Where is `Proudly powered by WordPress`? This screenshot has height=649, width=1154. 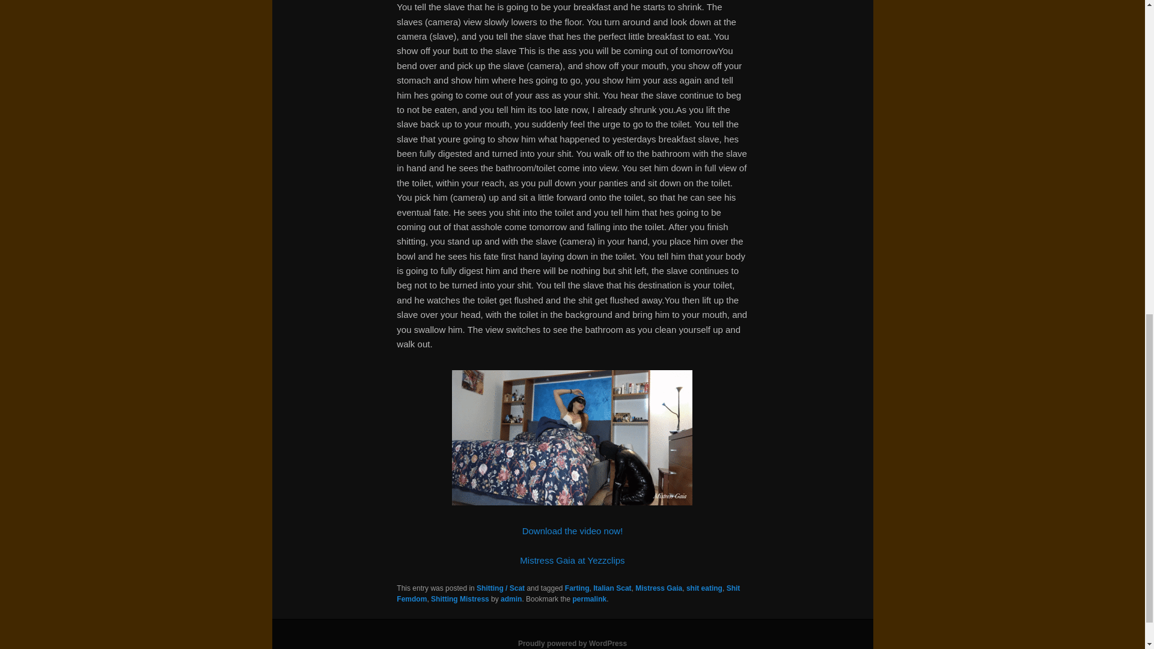 Proudly powered by WordPress is located at coordinates (572, 643).